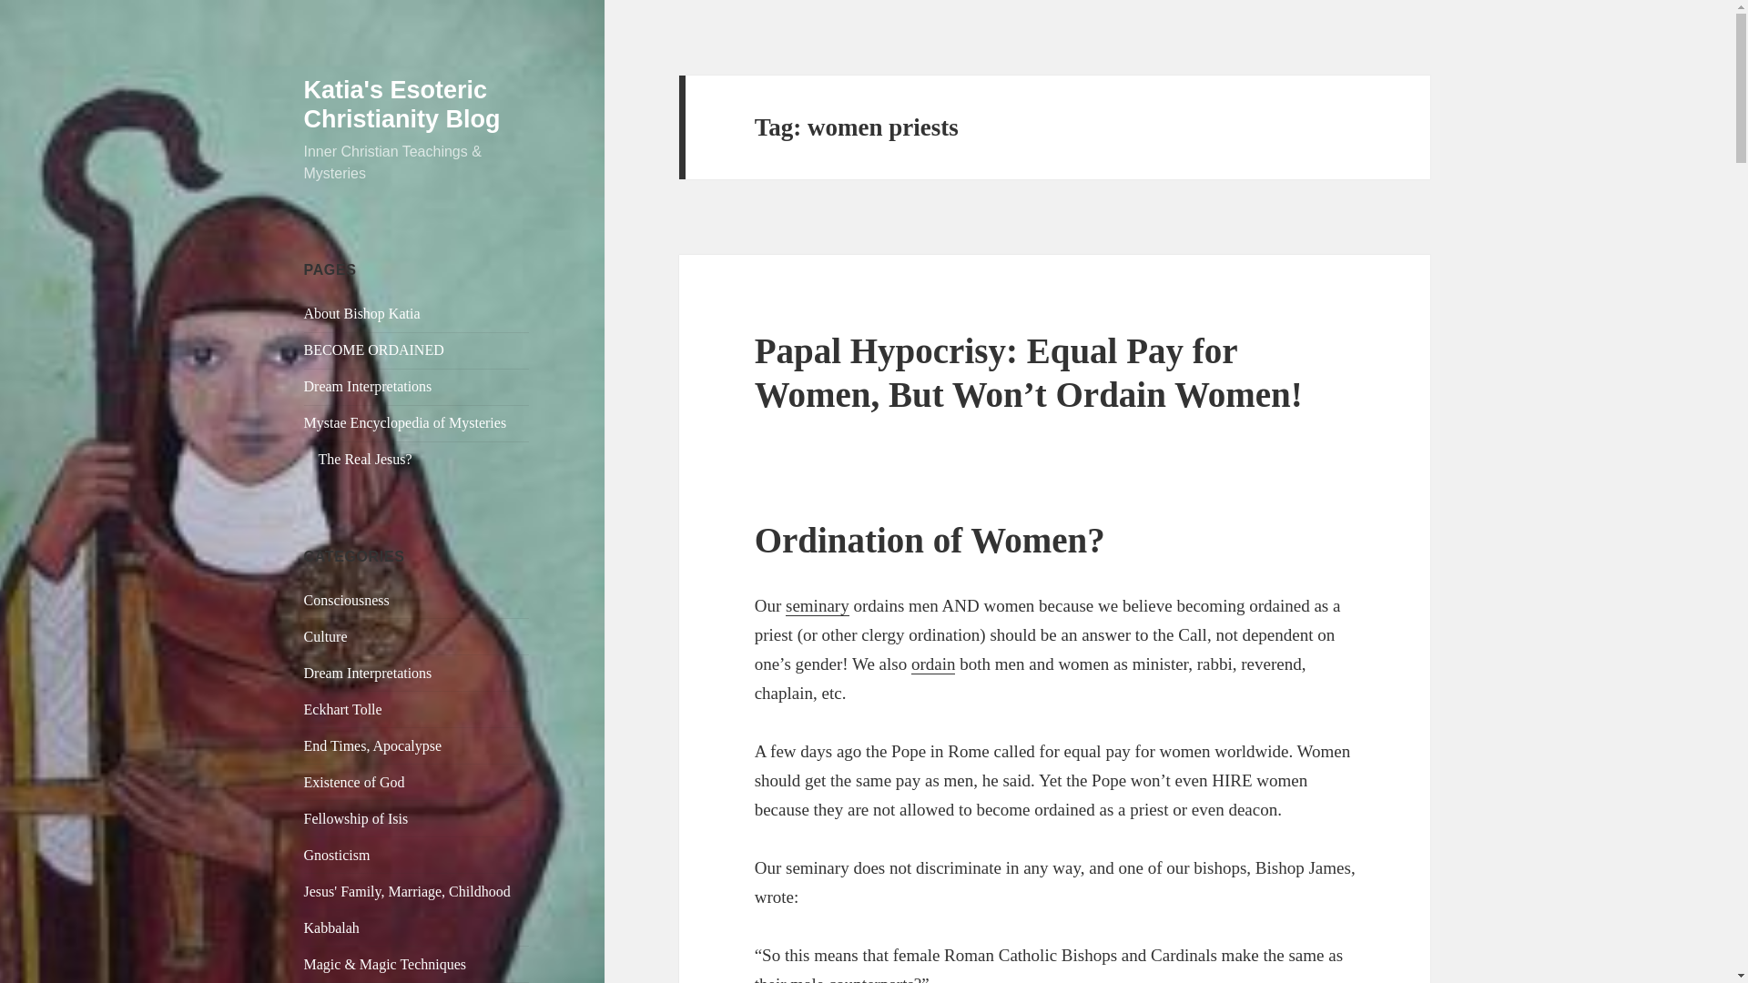  I want to click on Gnosticism, so click(337, 855).